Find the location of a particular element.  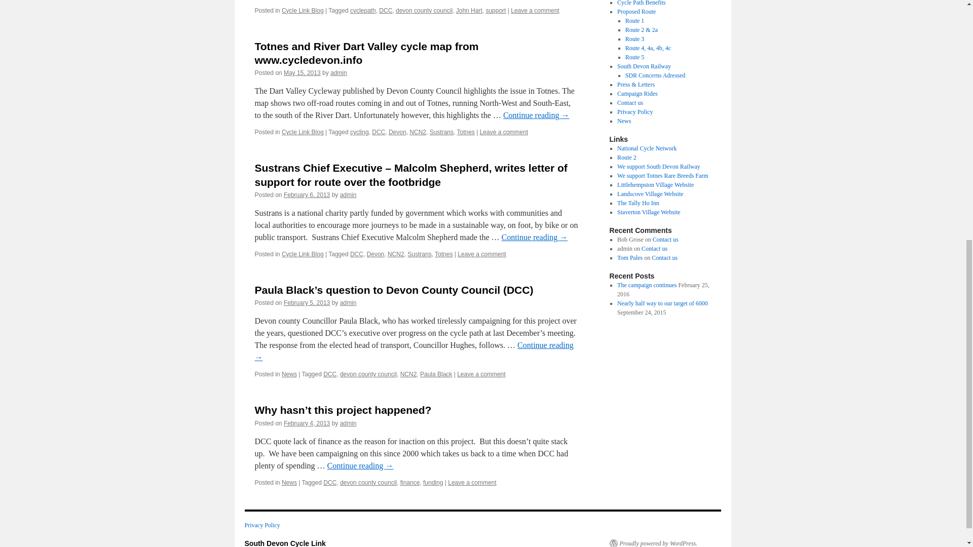

View all posts by admin is located at coordinates (339, 73).